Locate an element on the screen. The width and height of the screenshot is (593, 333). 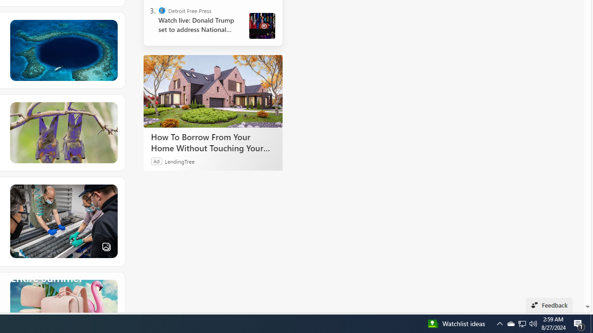
The Great Blue Hole has fascinated scientists for years. is located at coordinates (63, 50).